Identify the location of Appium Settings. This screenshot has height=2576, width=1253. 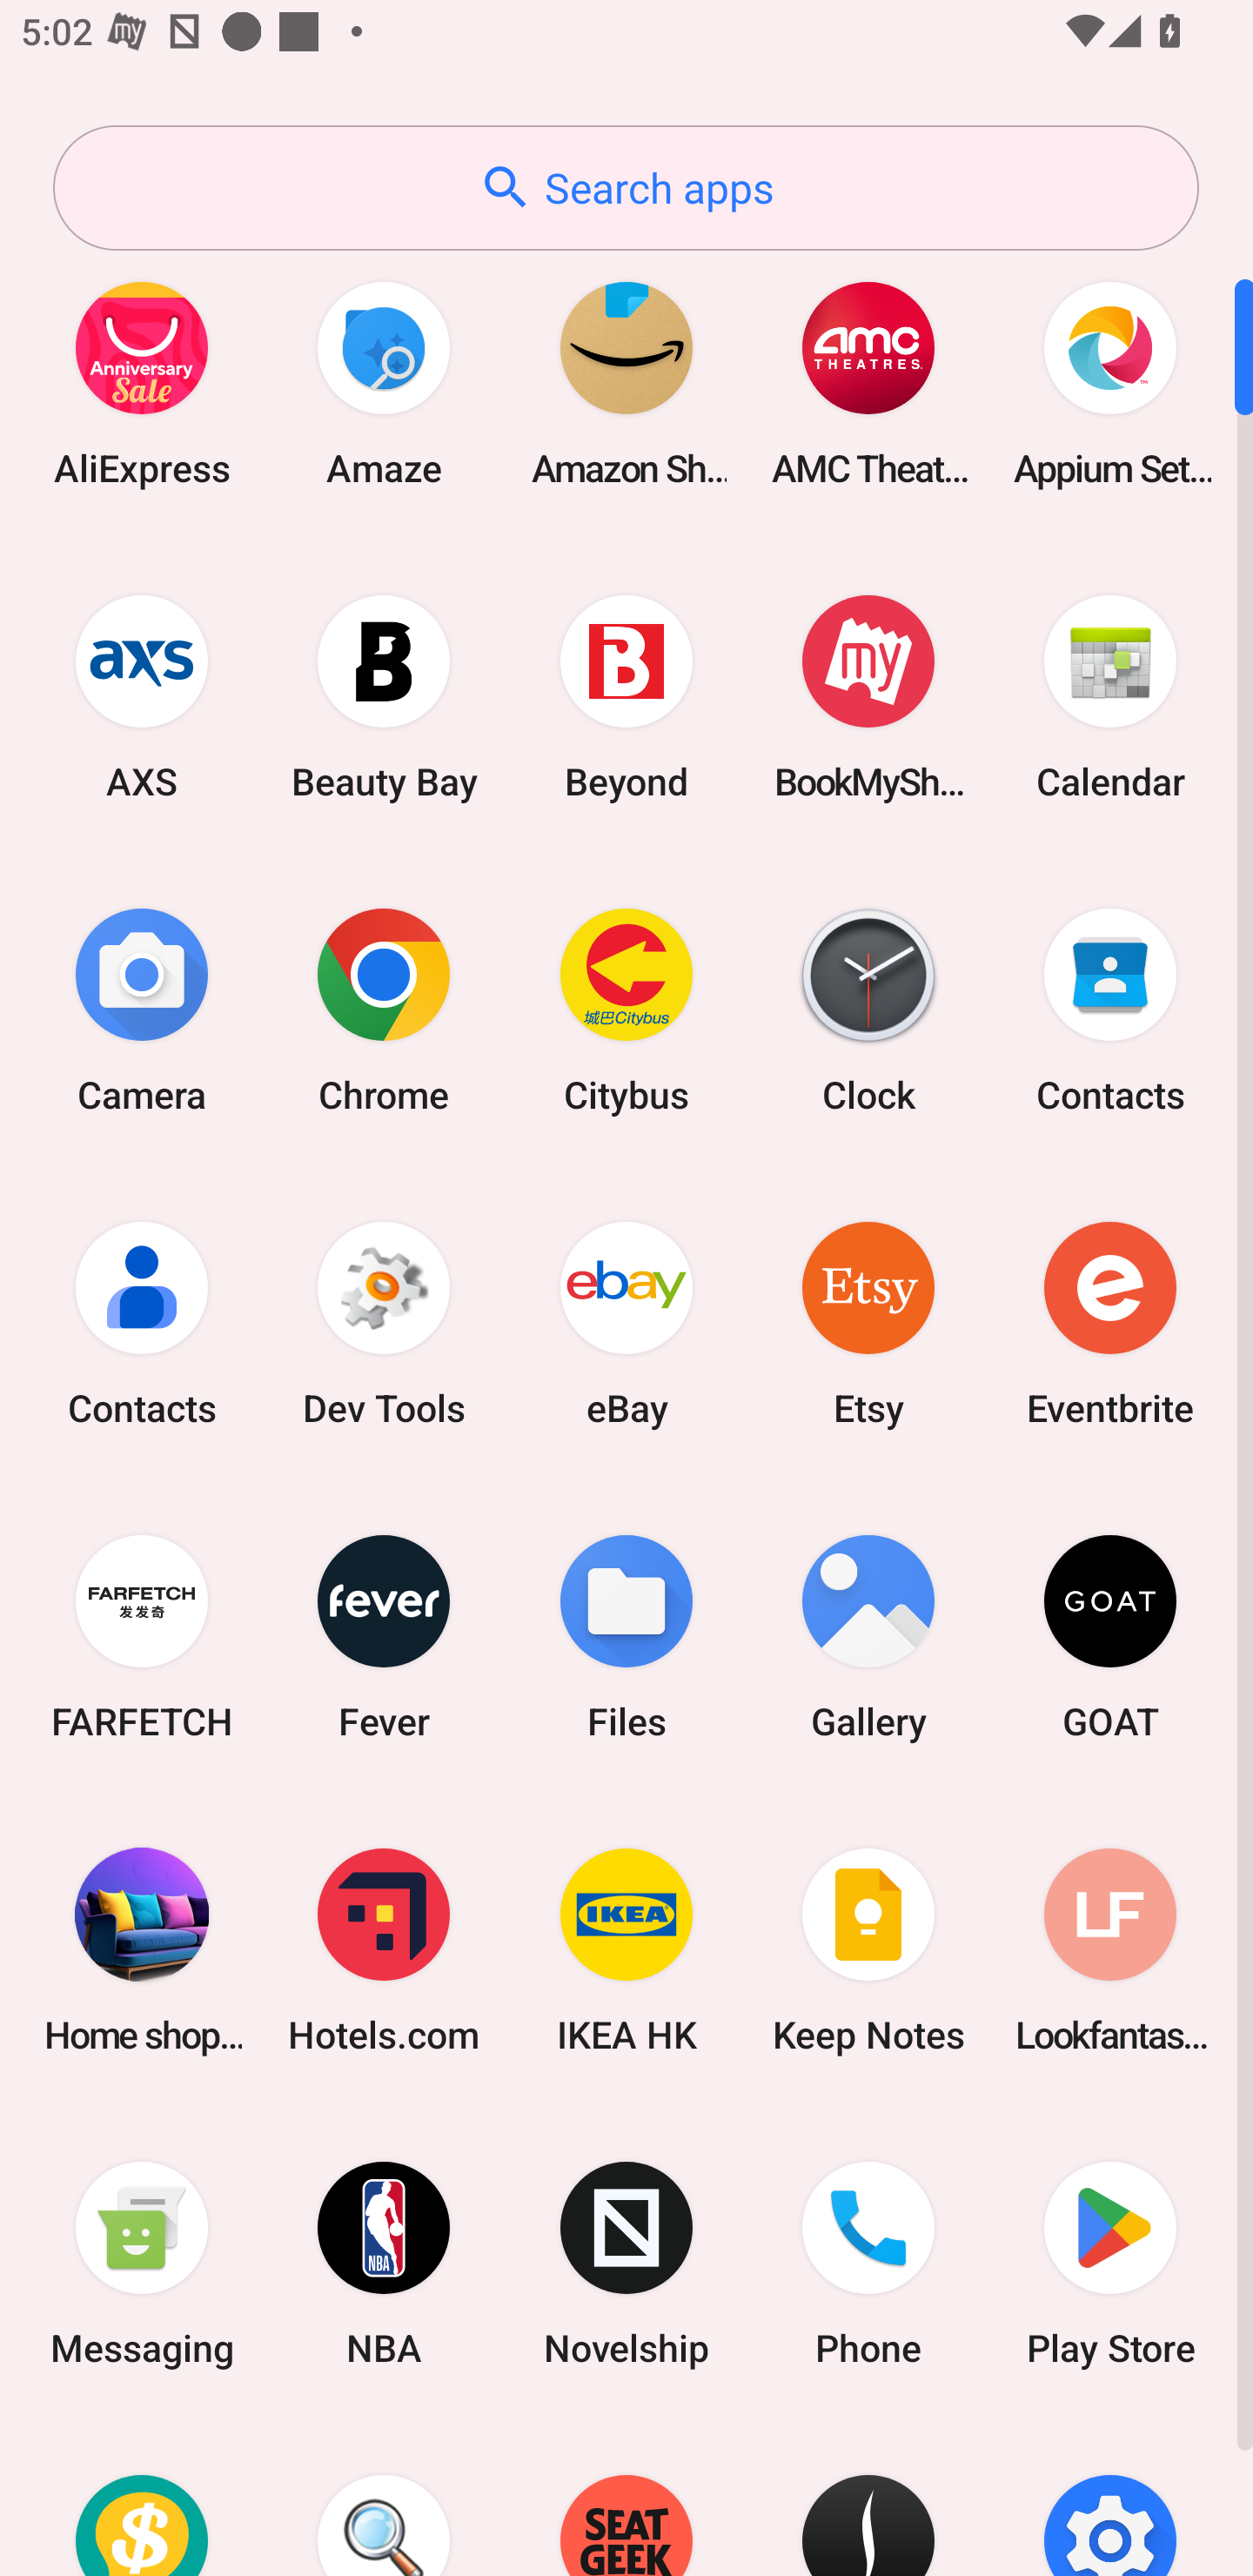
(1110, 383).